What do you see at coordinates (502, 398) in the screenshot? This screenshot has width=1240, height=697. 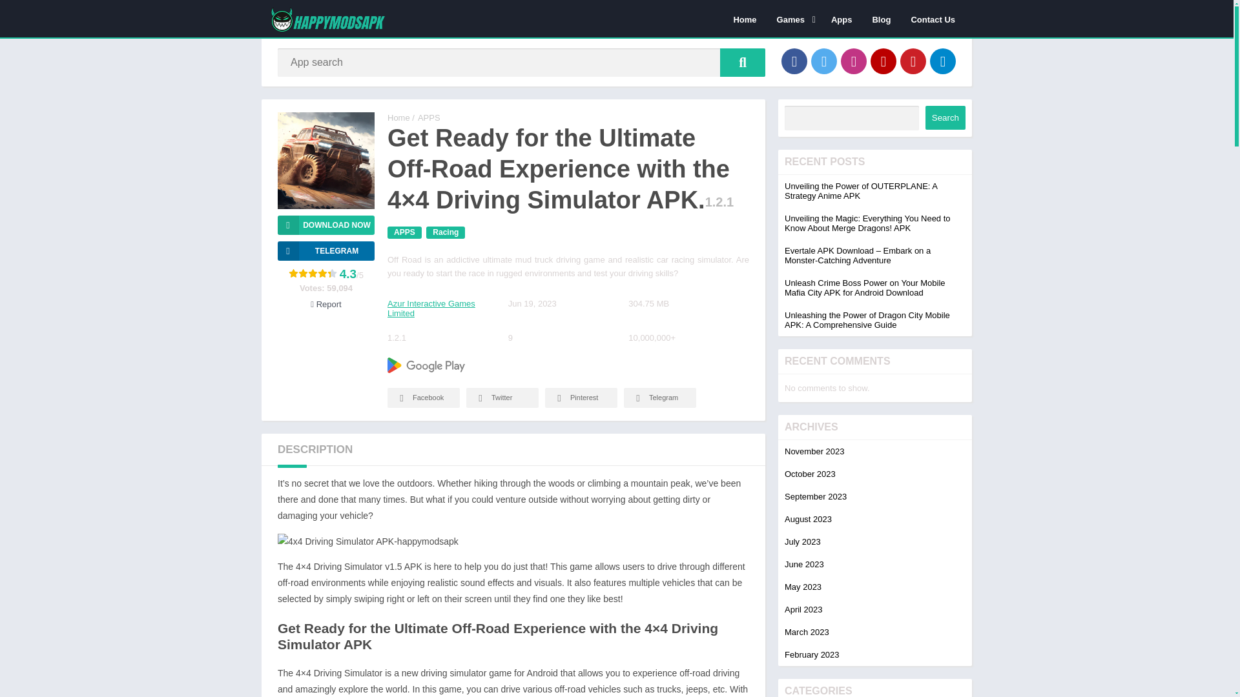 I see `Twitter` at bounding box center [502, 398].